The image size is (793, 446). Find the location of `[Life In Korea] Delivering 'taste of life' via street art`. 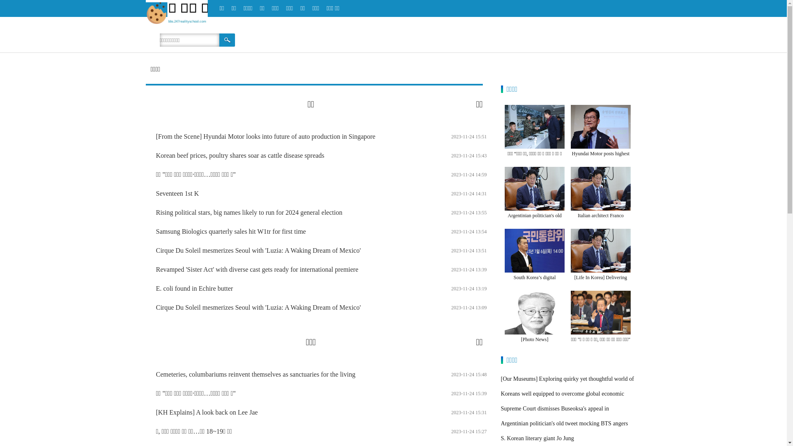

[Life In Korea] Delivering 'taste of life' via street art is located at coordinates (601, 282).